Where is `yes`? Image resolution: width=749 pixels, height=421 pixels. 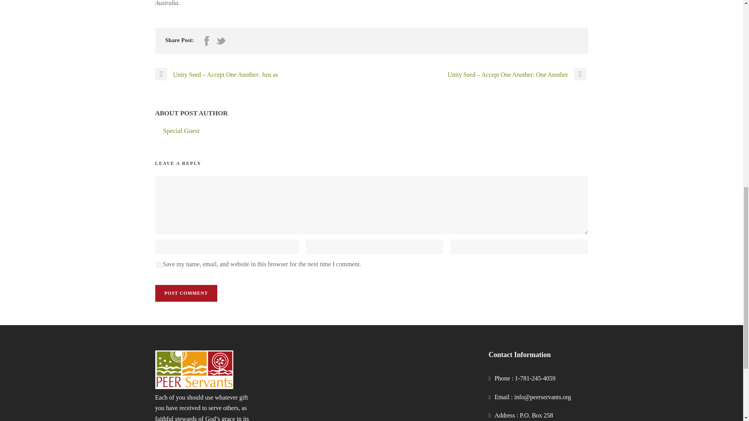 yes is located at coordinates (159, 264).